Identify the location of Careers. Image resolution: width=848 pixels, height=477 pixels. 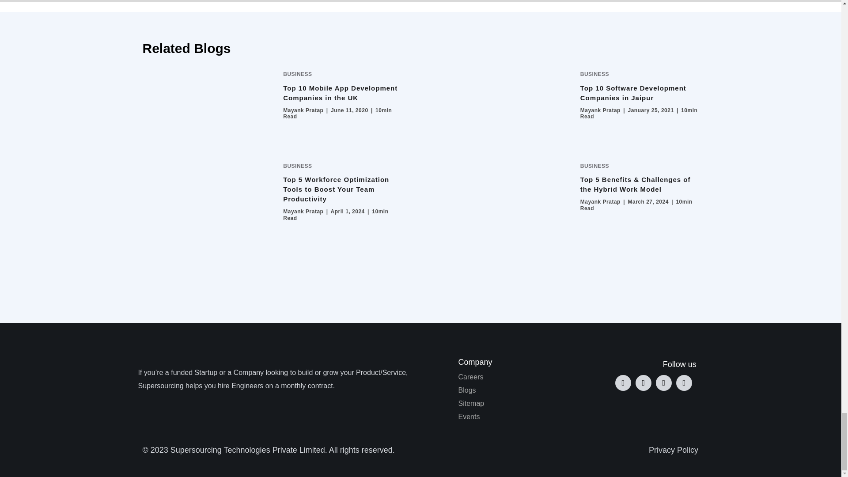
(522, 377).